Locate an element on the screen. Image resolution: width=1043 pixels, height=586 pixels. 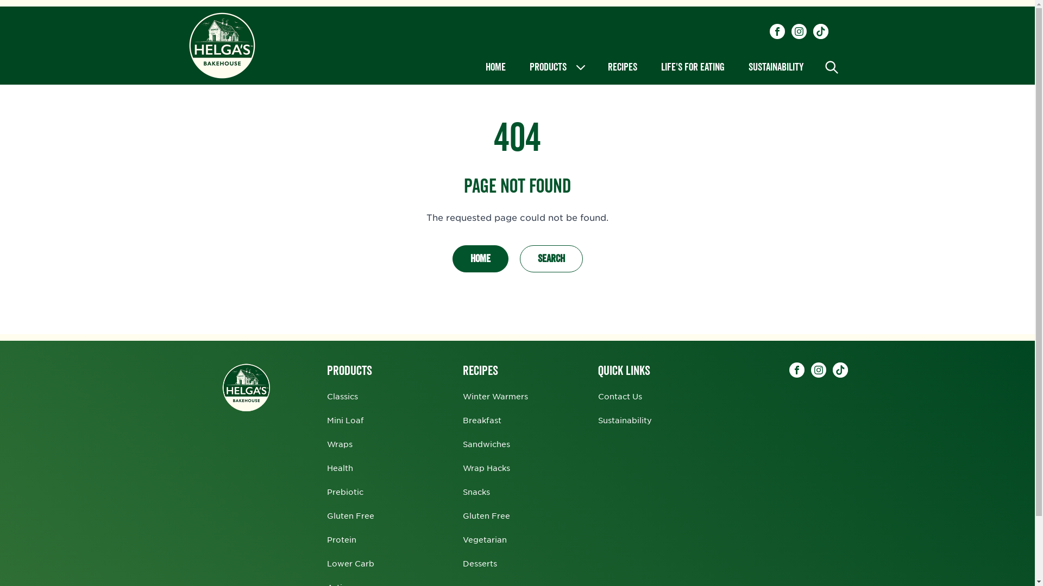
PRODUCTS is located at coordinates (556, 67).